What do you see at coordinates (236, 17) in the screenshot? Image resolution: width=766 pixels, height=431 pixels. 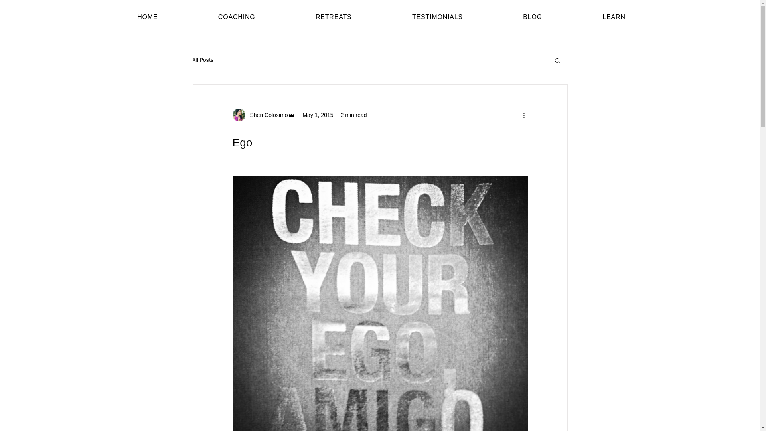 I see `COACHING` at bounding box center [236, 17].